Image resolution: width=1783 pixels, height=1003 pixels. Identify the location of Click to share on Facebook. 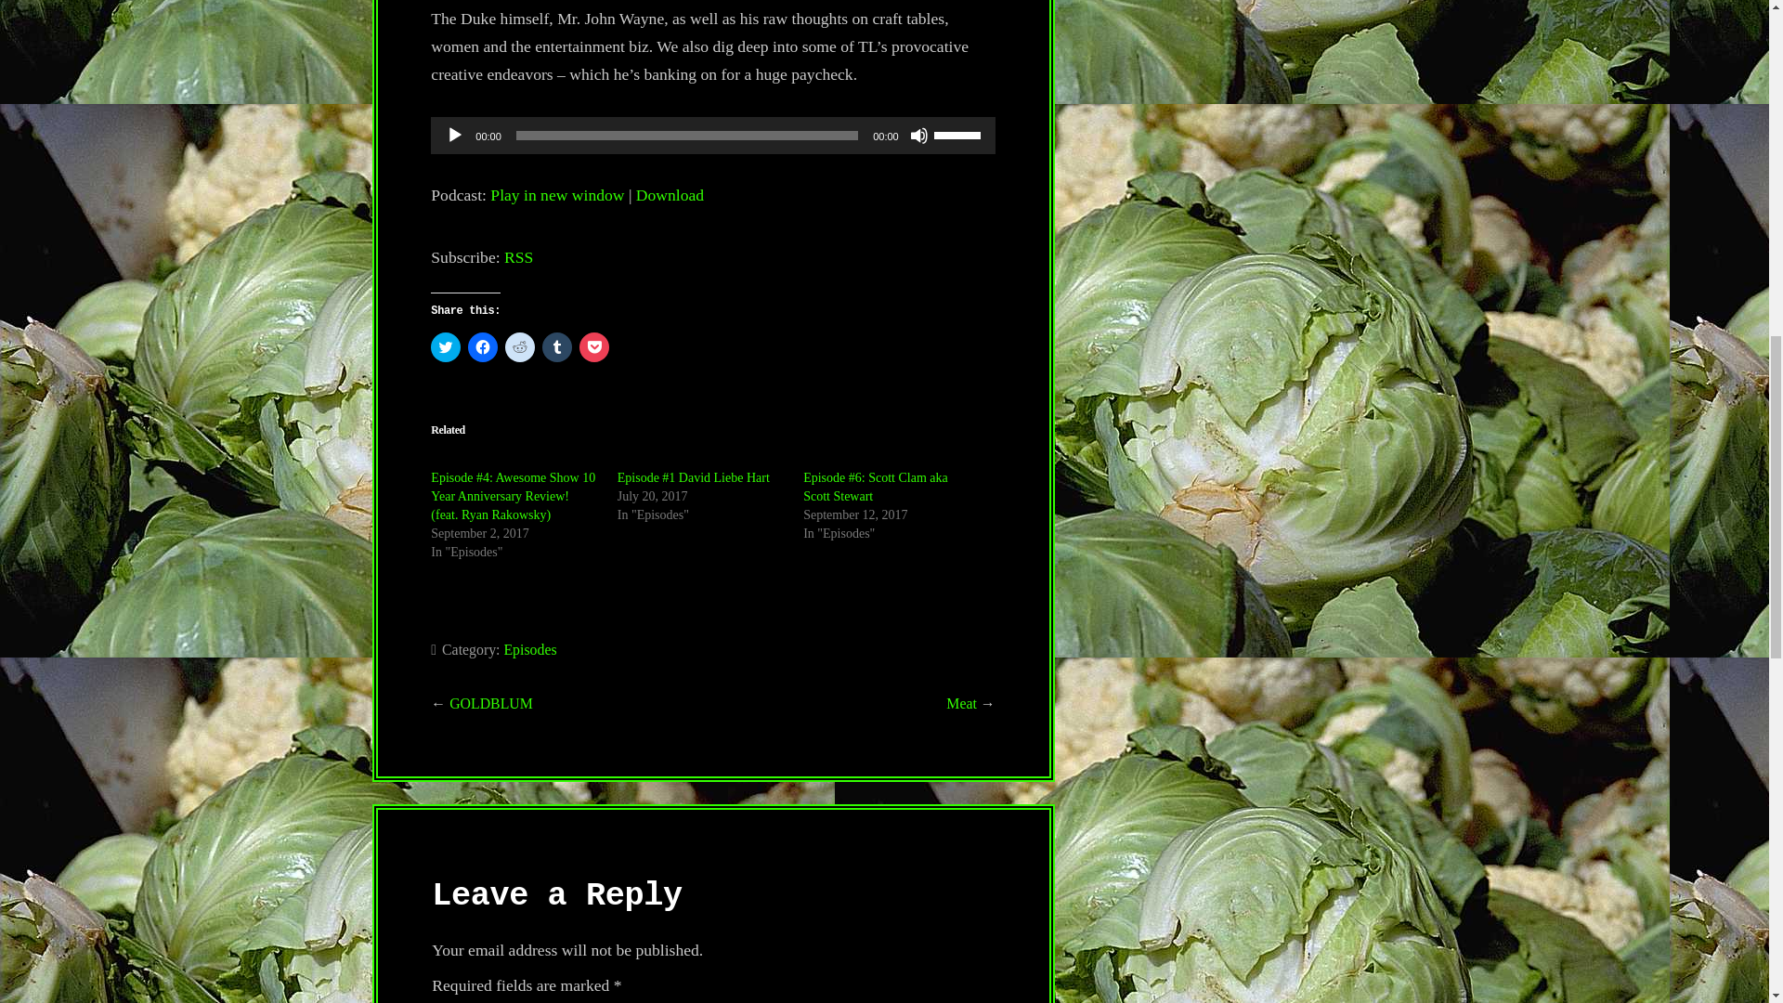
(482, 346).